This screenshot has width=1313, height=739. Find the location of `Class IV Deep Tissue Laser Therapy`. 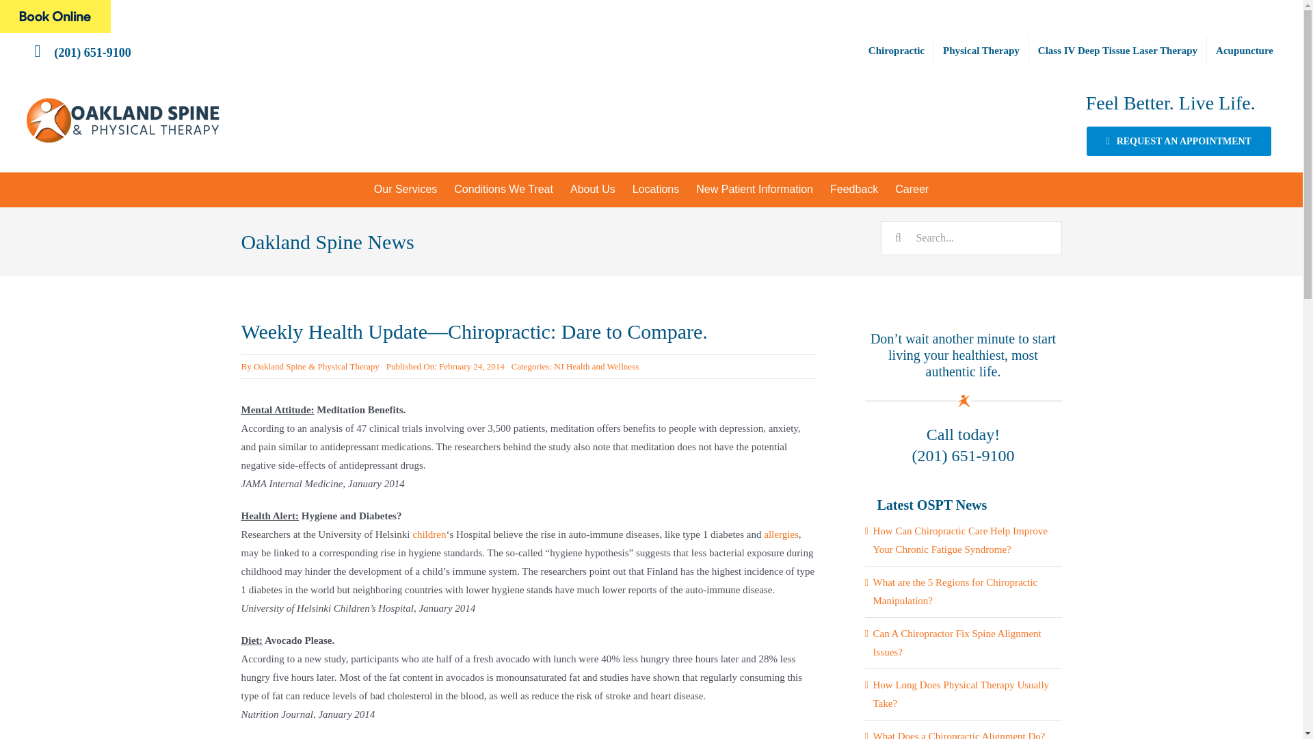

Class IV Deep Tissue Laser Therapy is located at coordinates (1117, 51).